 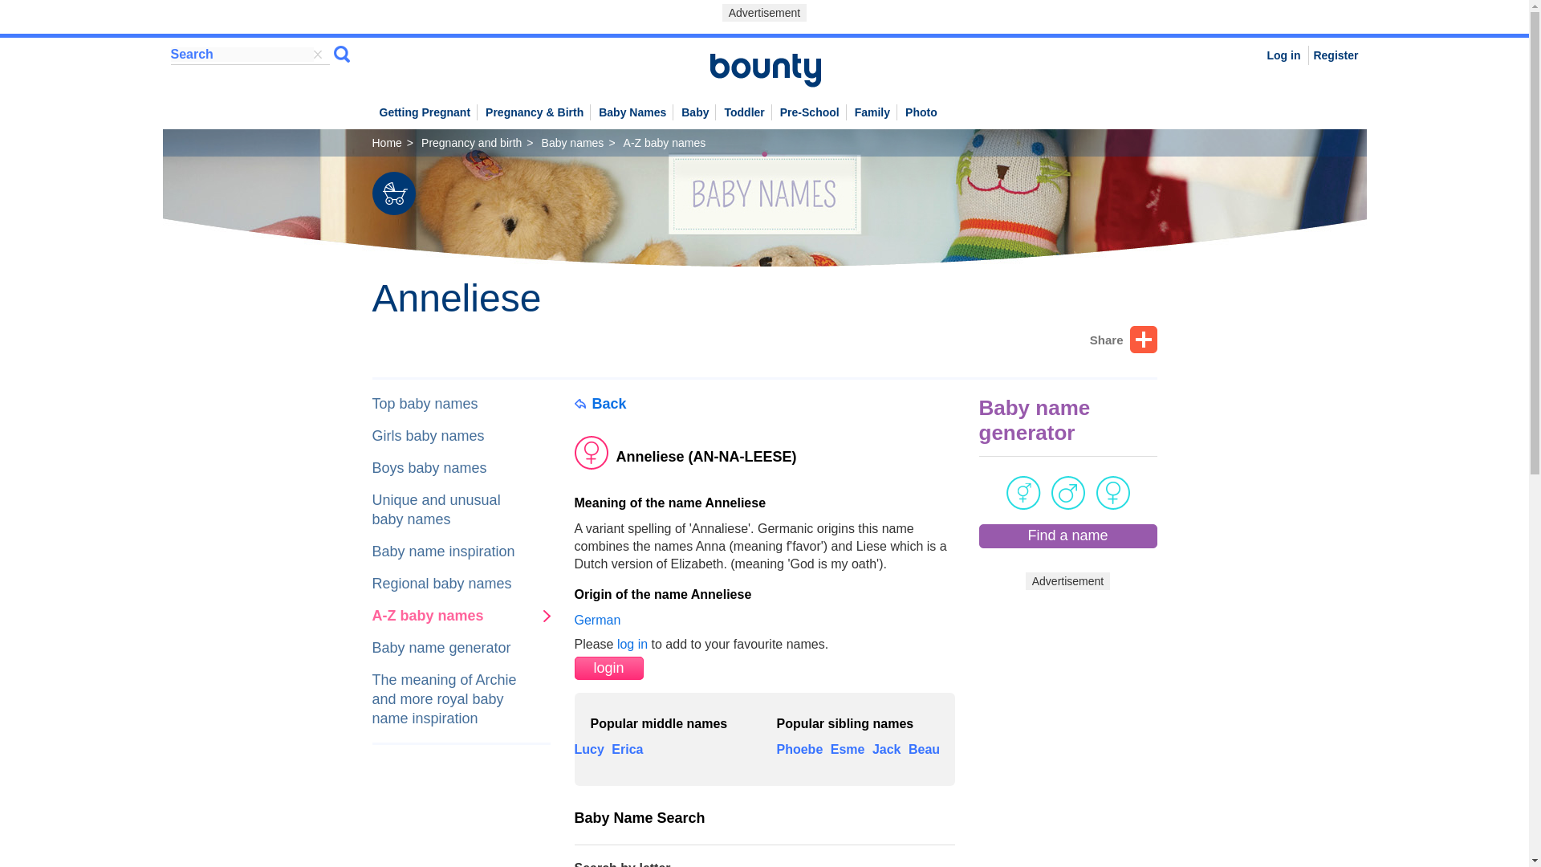 I want to click on Search, so click(x=342, y=55).